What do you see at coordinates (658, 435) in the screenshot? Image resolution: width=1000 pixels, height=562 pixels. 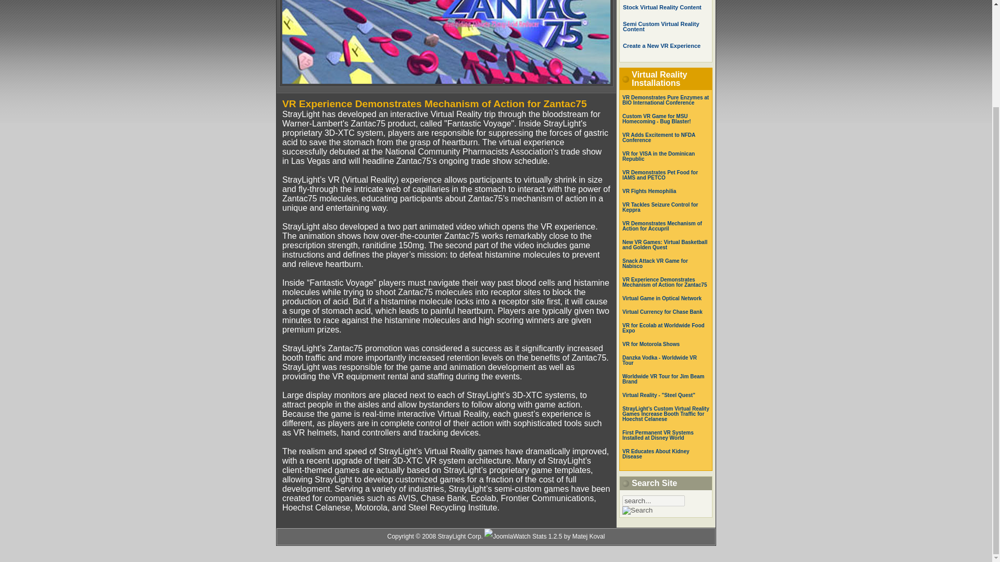 I see `First Permanent VR Systems Installed at Disney World` at bounding box center [658, 435].